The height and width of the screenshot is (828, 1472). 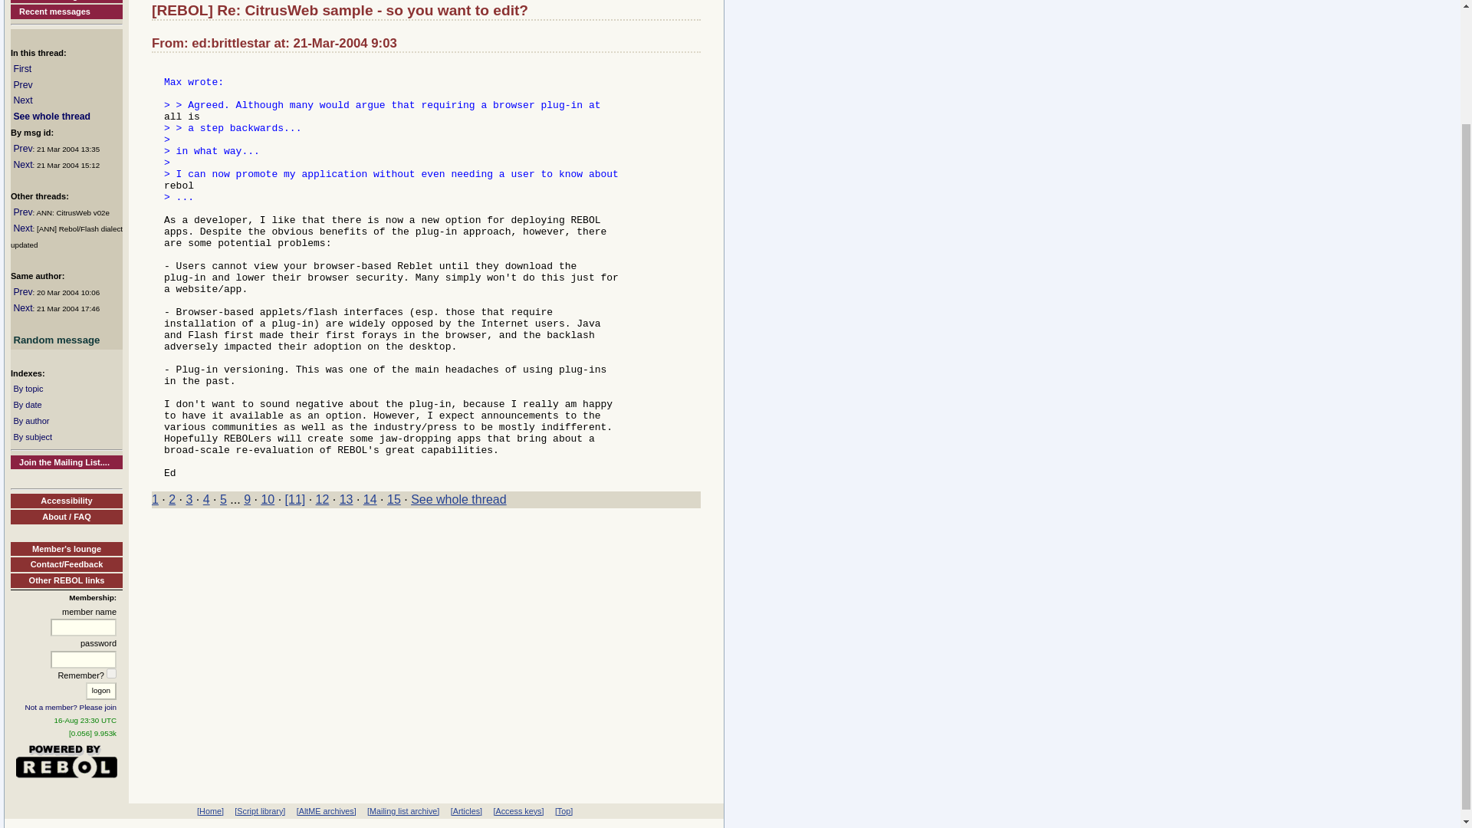 What do you see at coordinates (23, 165) in the screenshot?
I see `Next` at bounding box center [23, 165].